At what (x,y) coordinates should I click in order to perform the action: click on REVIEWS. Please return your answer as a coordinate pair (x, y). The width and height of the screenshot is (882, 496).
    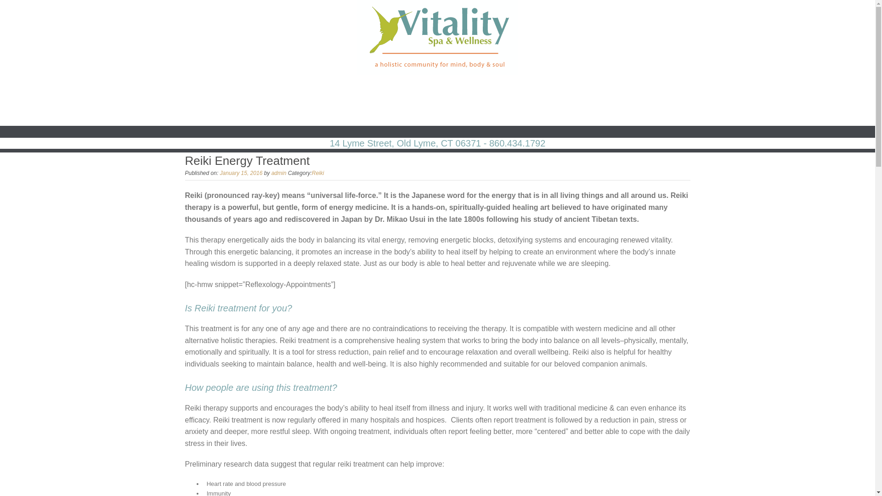
    Looking at the image, I should click on (611, 90).